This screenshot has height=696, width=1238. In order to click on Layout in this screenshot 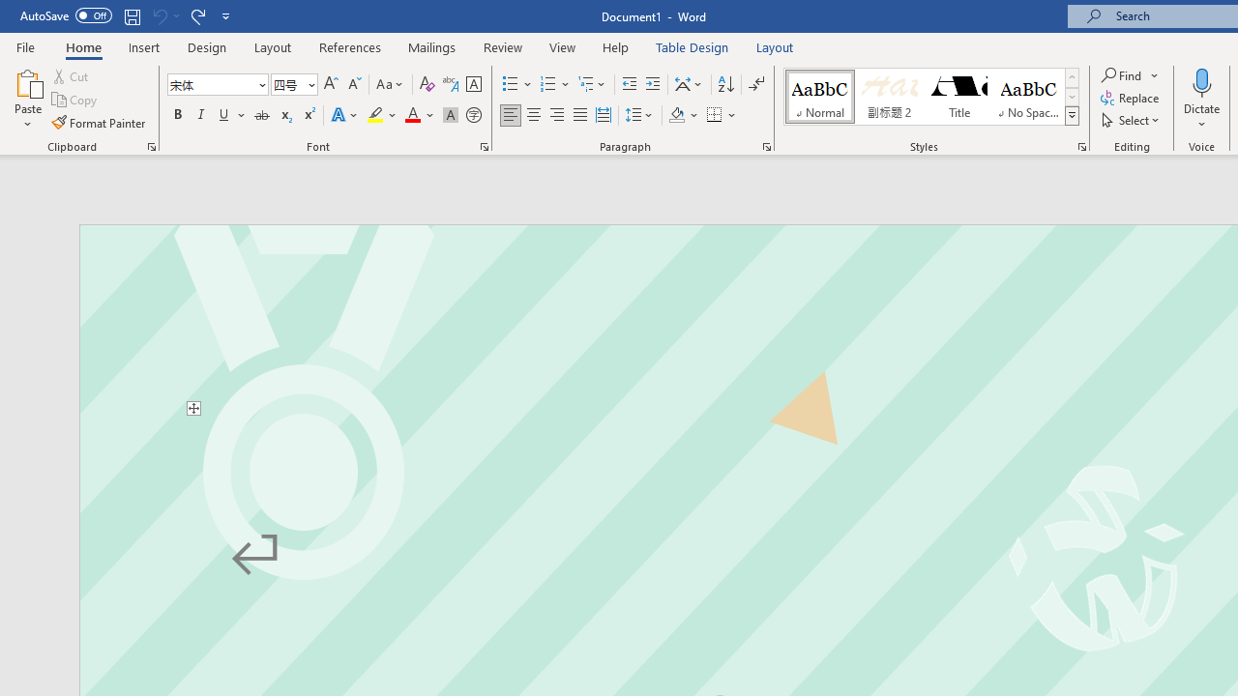, I will do `click(775, 46)`.